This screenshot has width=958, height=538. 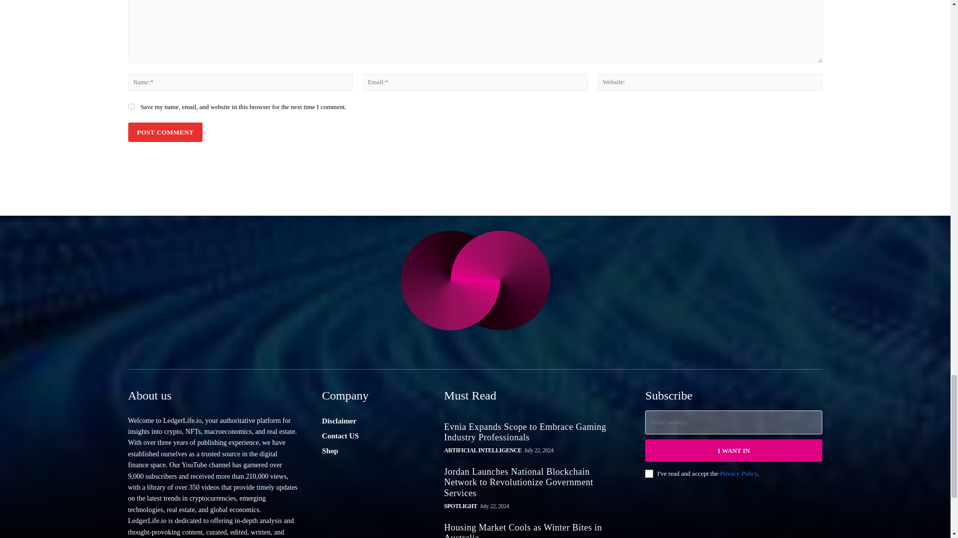 I want to click on yes, so click(x=131, y=107).